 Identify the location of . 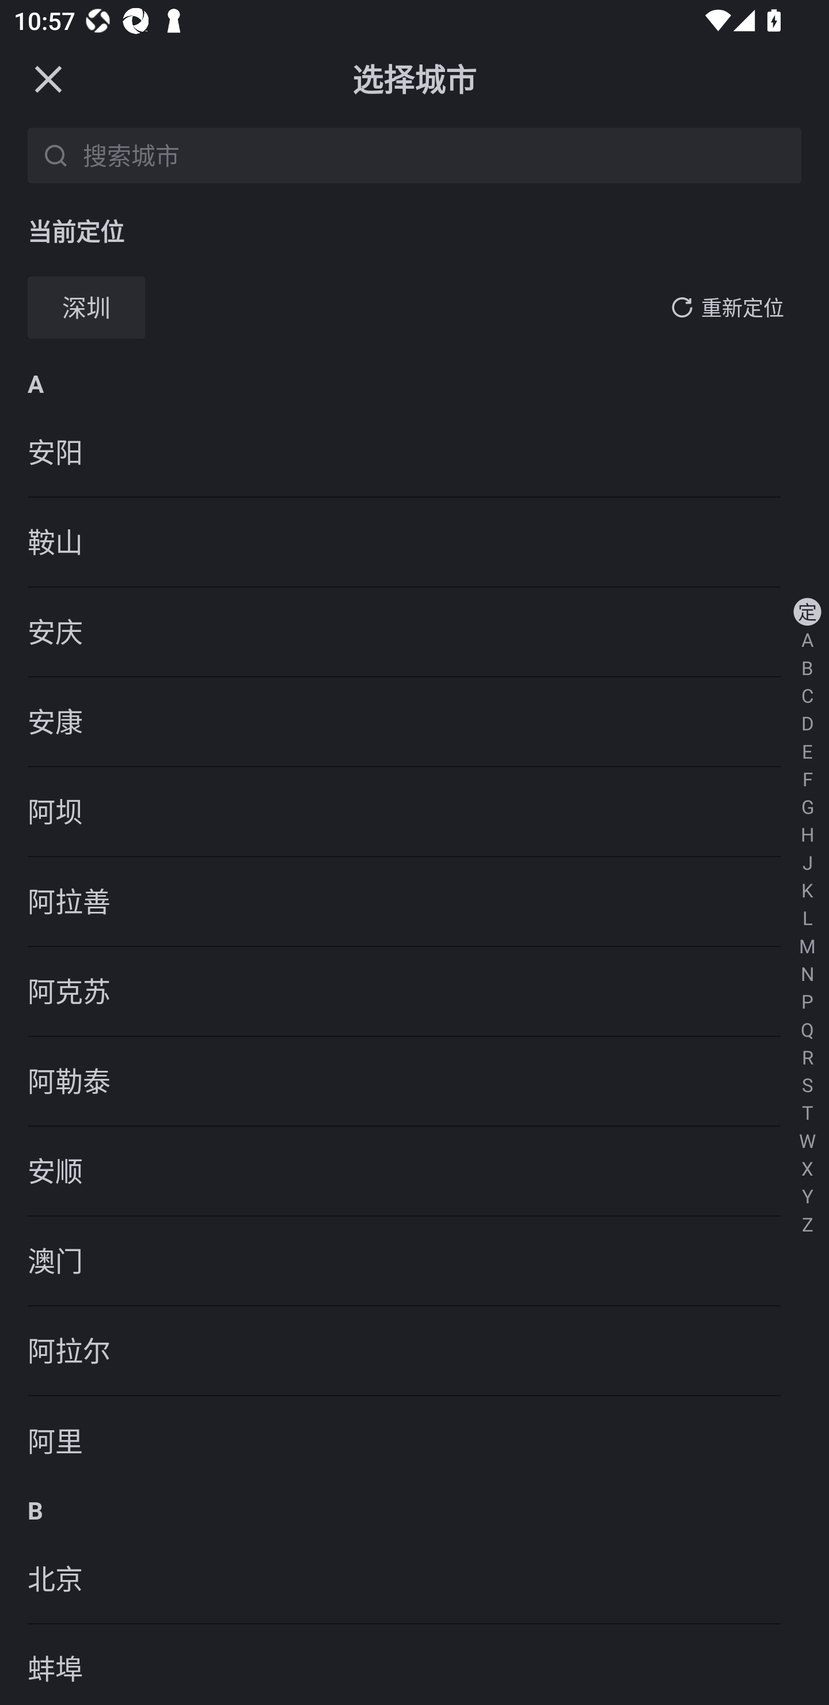
(48, 78).